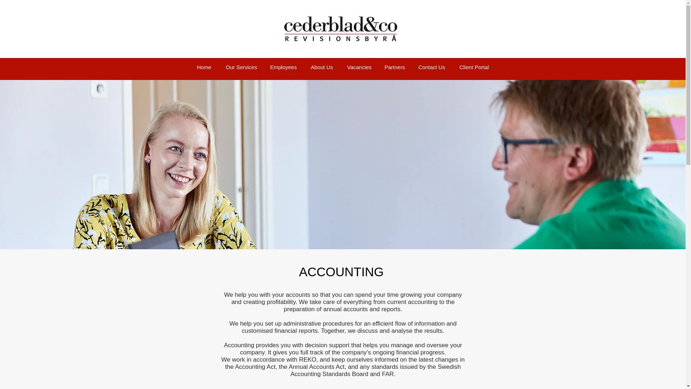 The height and width of the screenshot is (389, 691). I want to click on About Us, so click(322, 67).